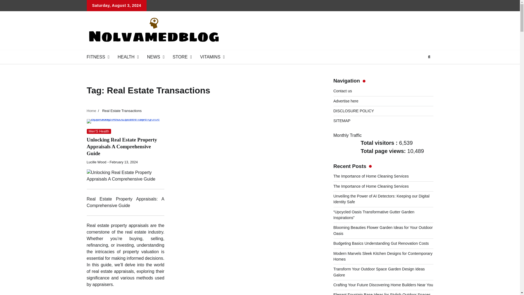 The height and width of the screenshot is (295, 524). What do you see at coordinates (156, 57) in the screenshot?
I see `NEWS` at bounding box center [156, 57].